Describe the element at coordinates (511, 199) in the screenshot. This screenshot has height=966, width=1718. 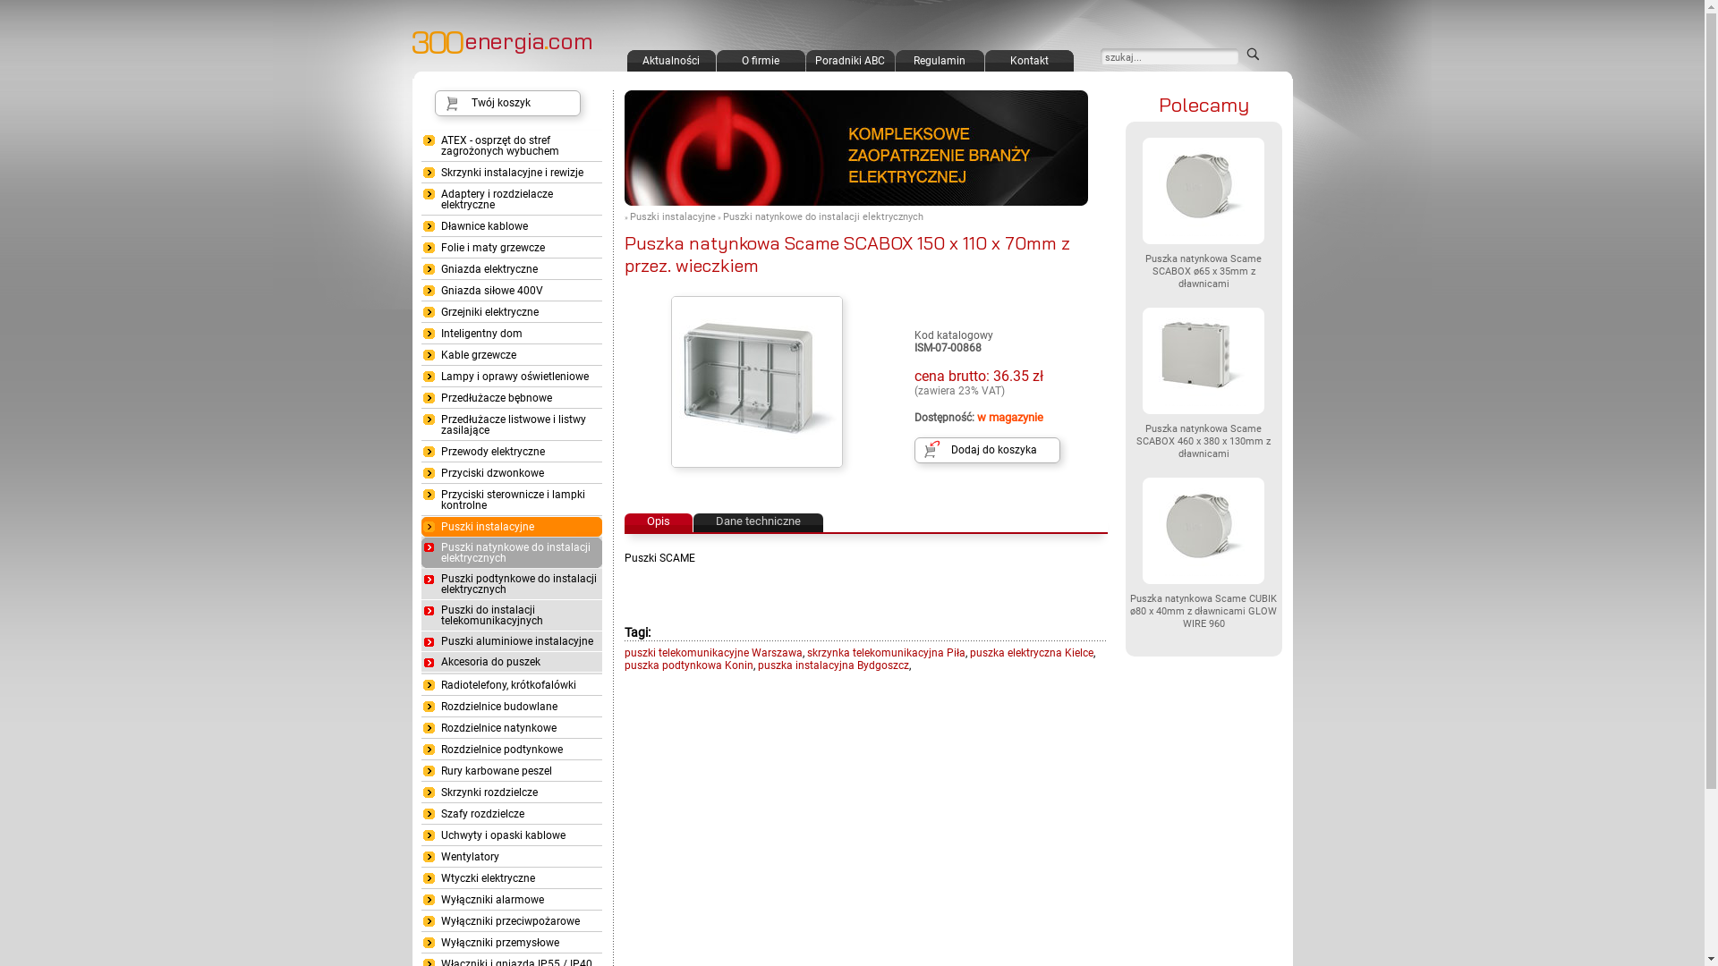
I see `Adaptery i rozdzielacze elektryczne` at that location.